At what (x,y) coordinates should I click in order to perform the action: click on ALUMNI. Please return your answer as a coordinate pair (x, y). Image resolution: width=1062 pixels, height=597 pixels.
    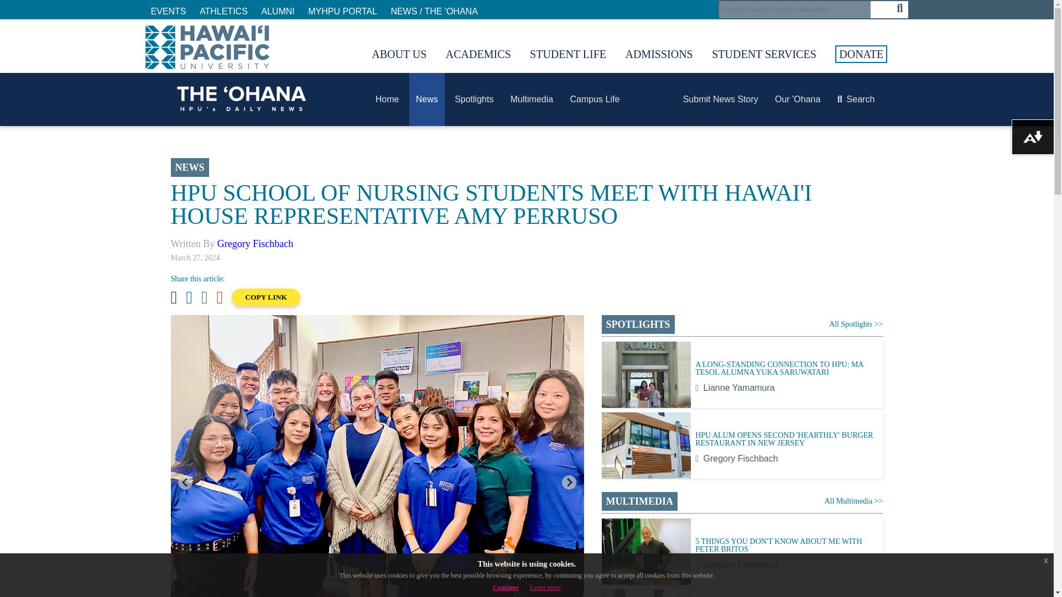
    Looking at the image, I should click on (278, 11).